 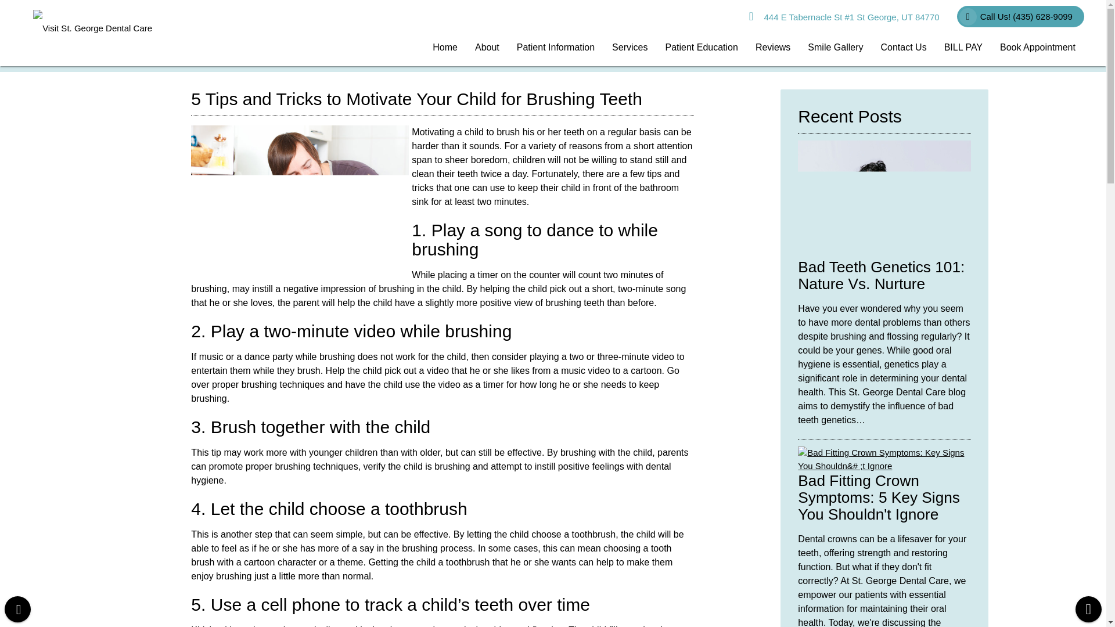 What do you see at coordinates (844, 17) in the screenshot?
I see `Directions to St. George Dental Care` at bounding box center [844, 17].